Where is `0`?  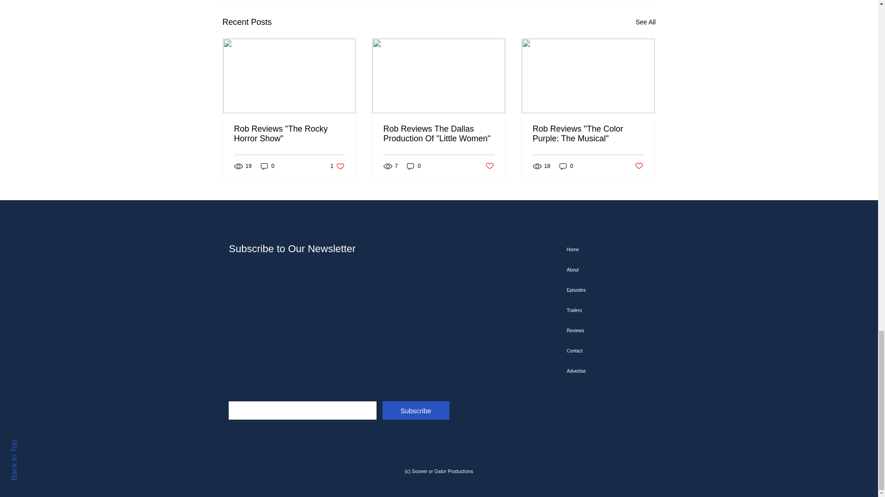 0 is located at coordinates (267, 167).